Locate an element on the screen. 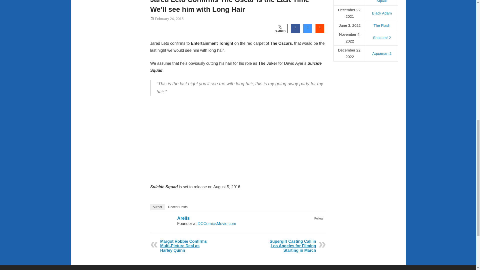 This screenshot has height=270, width=480. Suicide Squad is located at coordinates (227, 18).